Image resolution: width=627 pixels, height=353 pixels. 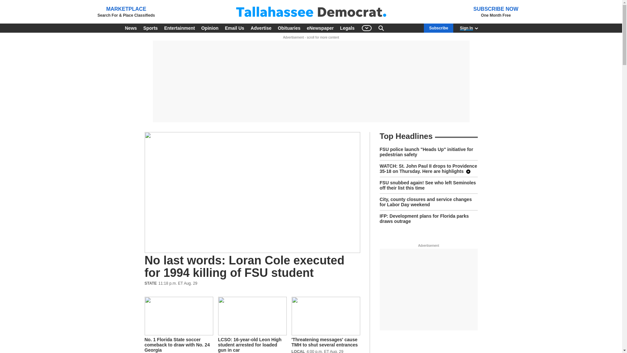 What do you see at coordinates (180, 28) in the screenshot?
I see `Entertainment` at bounding box center [180, 28].